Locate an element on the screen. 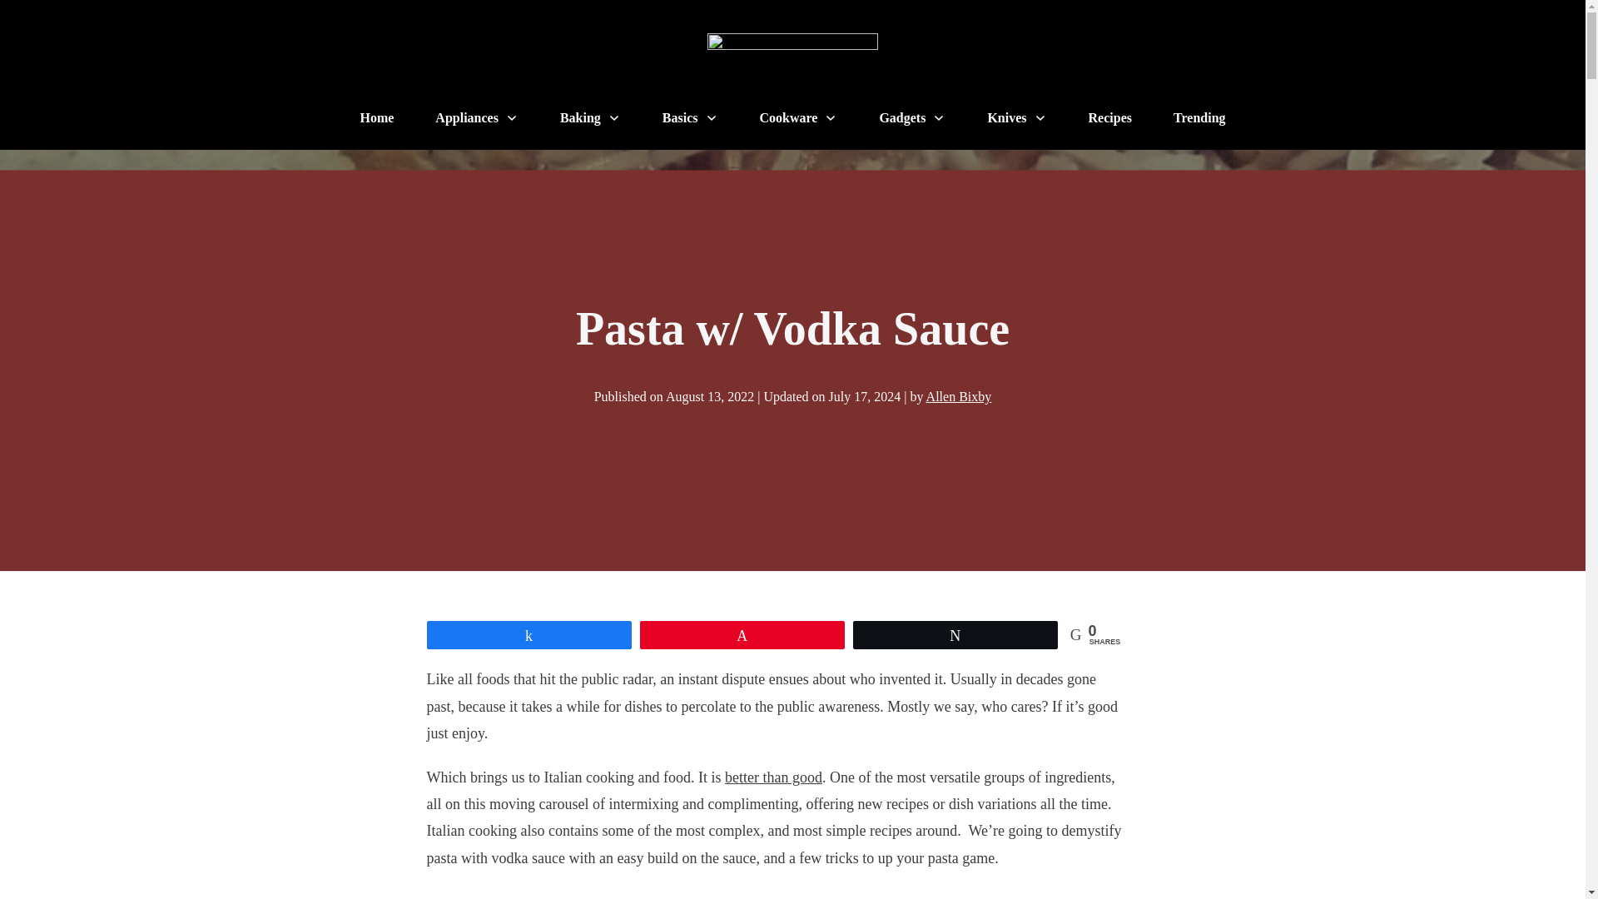 The image size is (1598, 899). Knives is located at coordinates (1017, 118).